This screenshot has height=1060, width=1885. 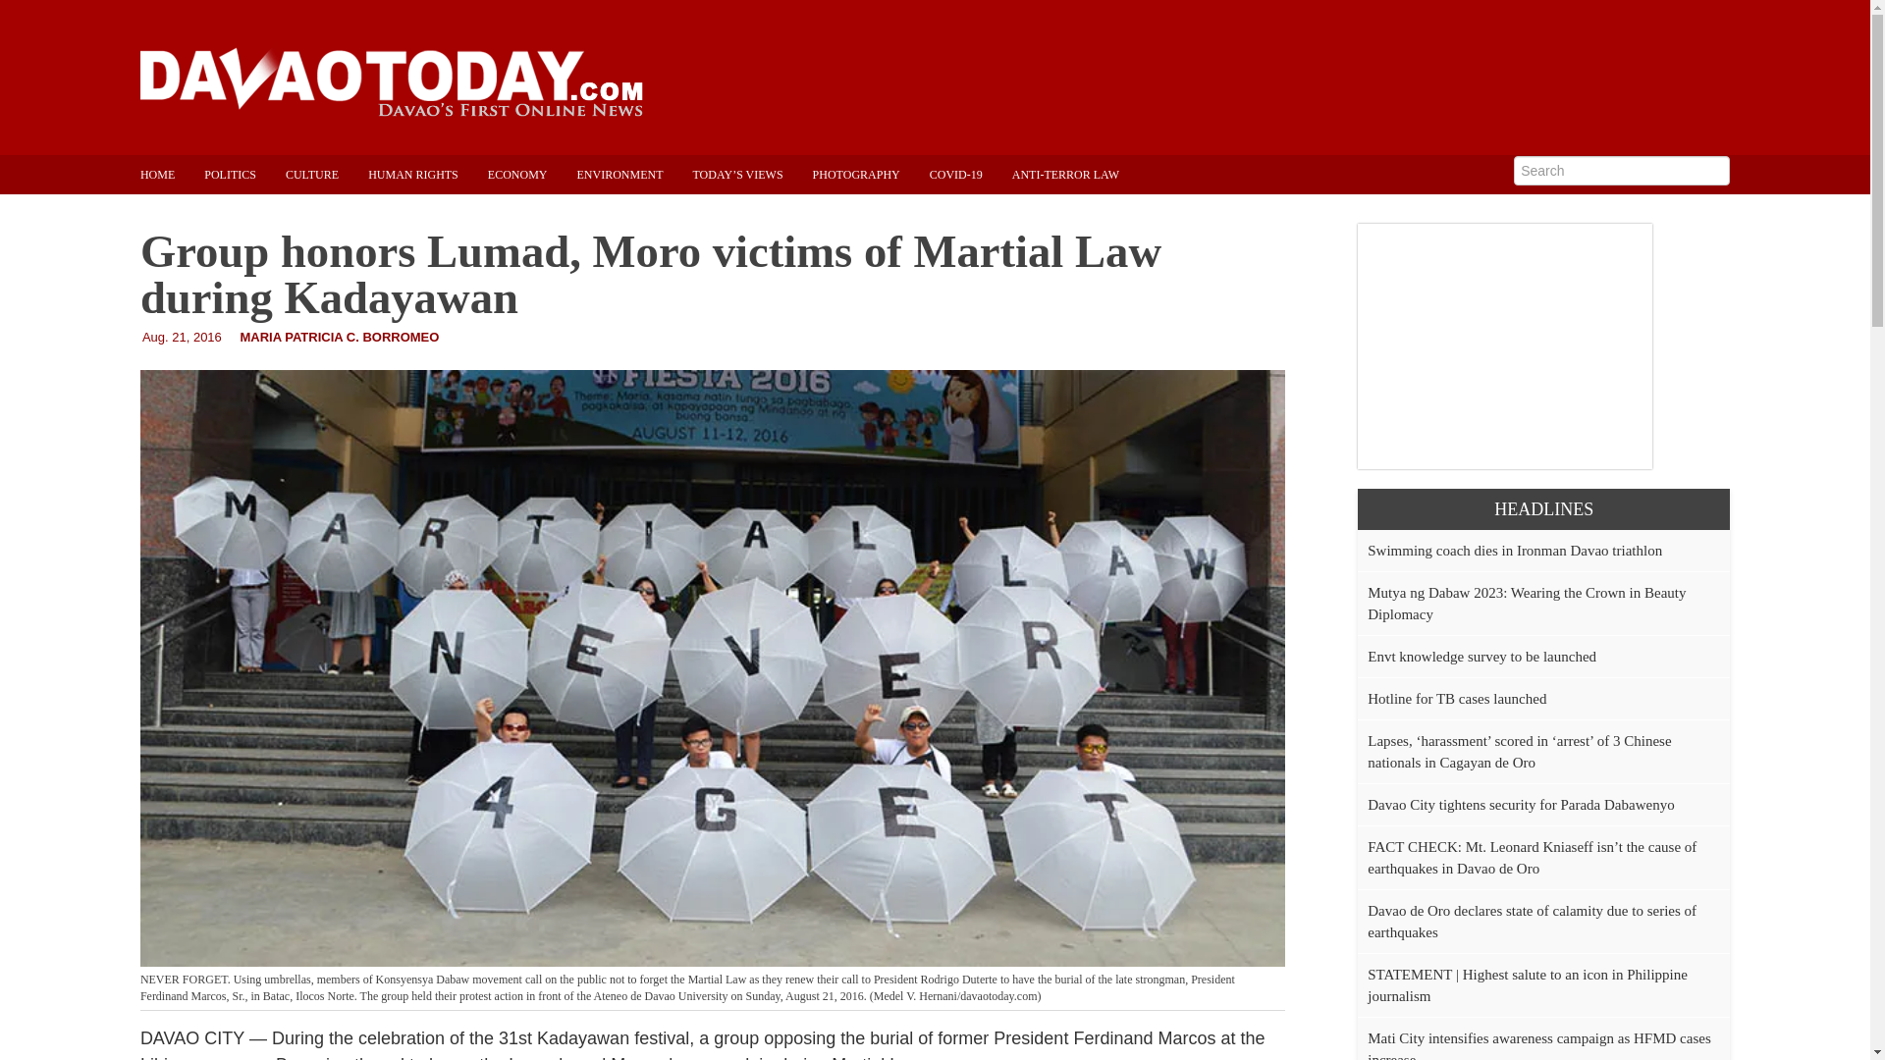 I want to click on PHOTOGRAPHY, so click(x=870, y=174).